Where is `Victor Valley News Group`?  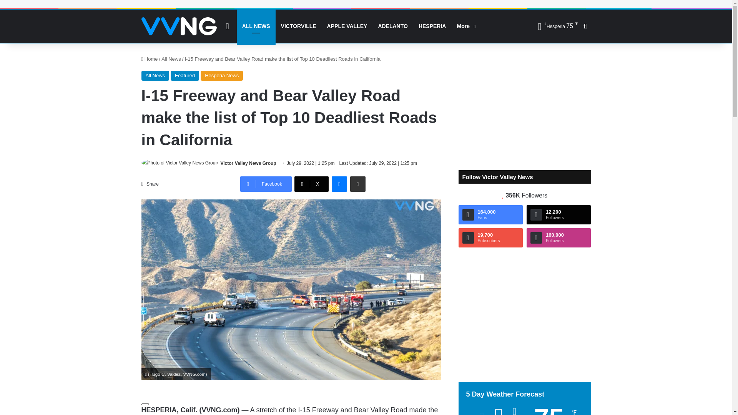
Victor Valley News Group is located at coordinates (248, 163).